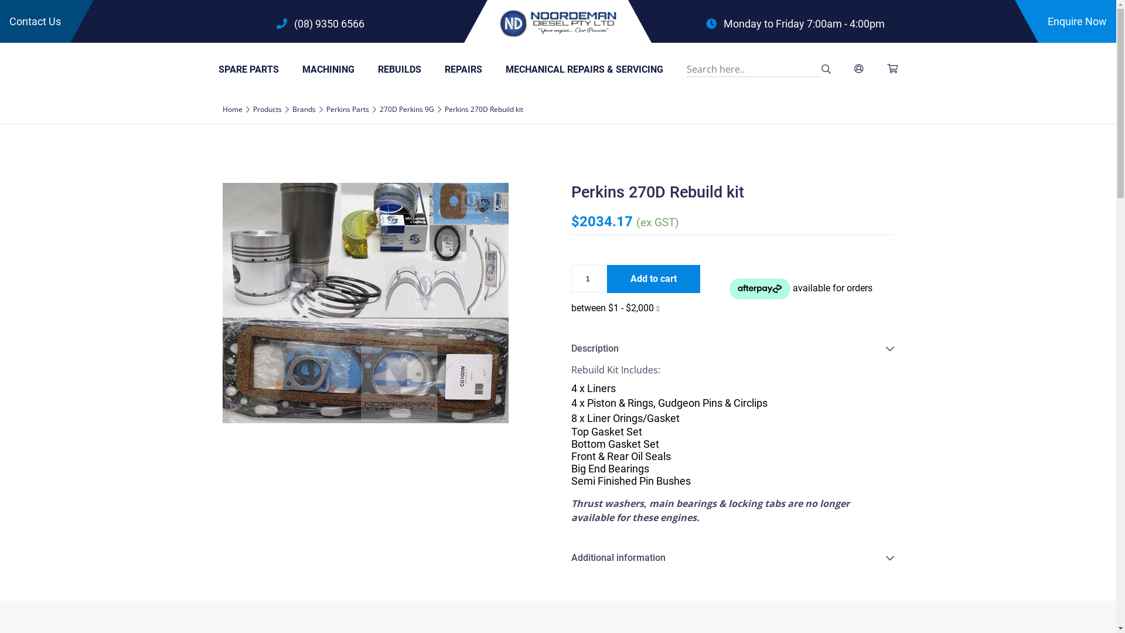 This screenshot has height=633, width=1125. I want to click on MECHANICAL REPAIRS & SERVICING, so click(585, 69).